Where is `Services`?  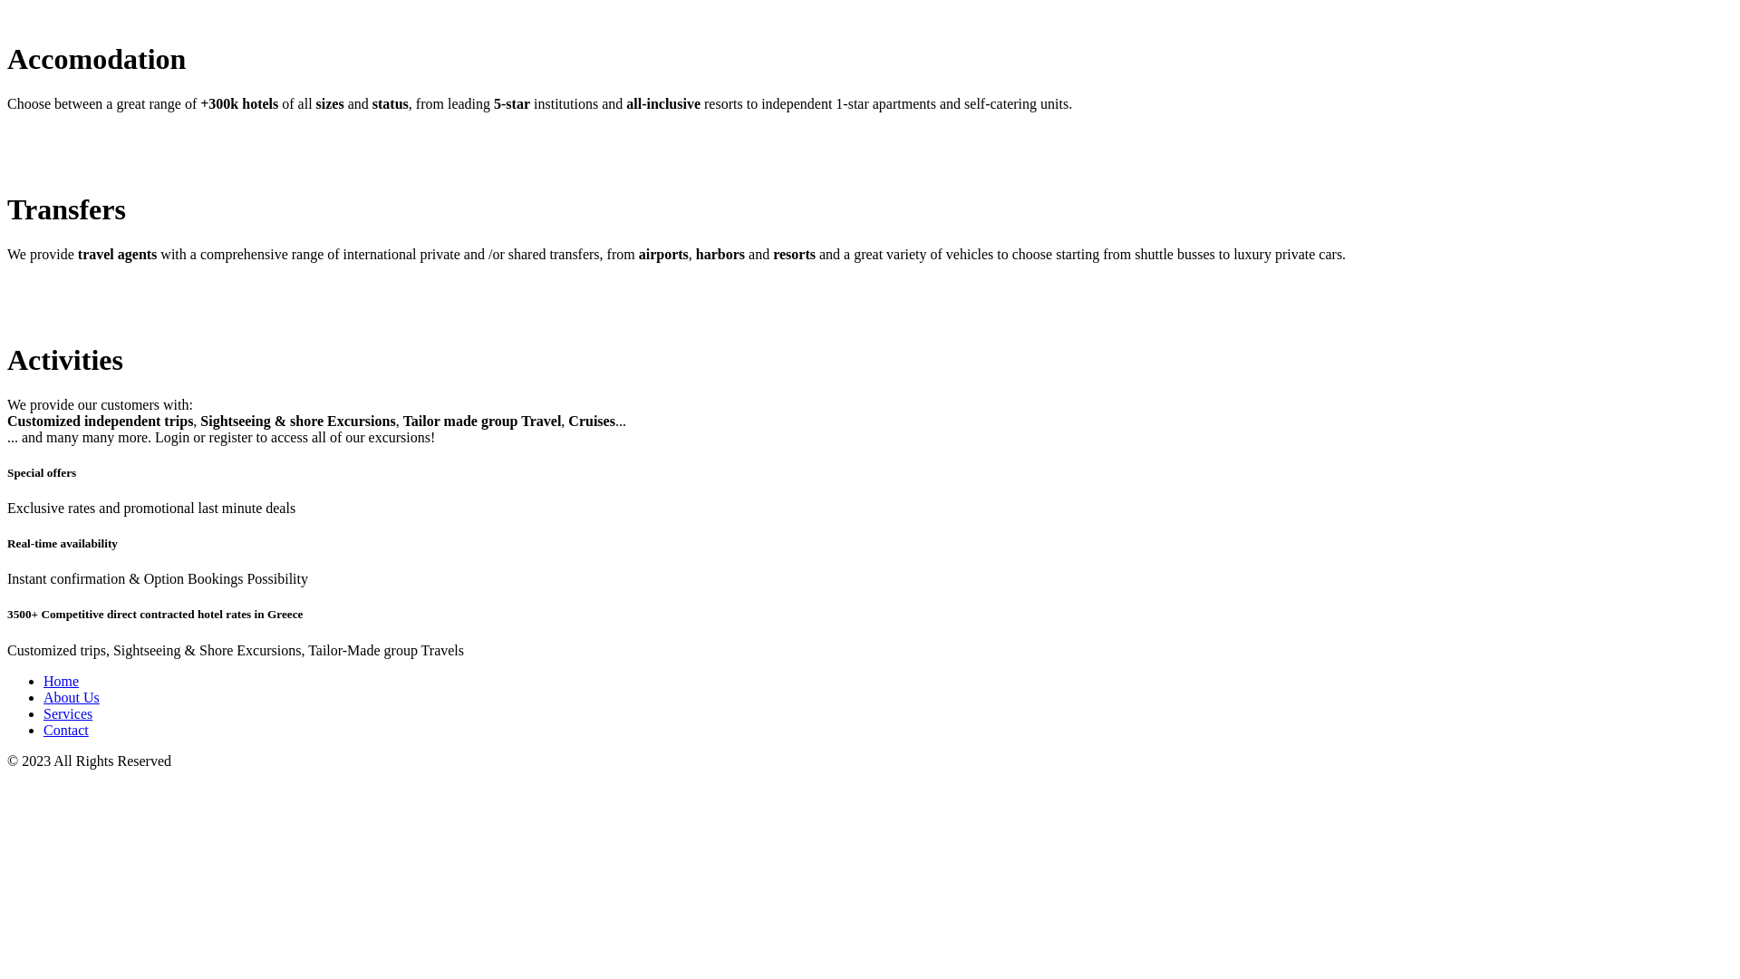 Services is located at coordinates (68, 714).